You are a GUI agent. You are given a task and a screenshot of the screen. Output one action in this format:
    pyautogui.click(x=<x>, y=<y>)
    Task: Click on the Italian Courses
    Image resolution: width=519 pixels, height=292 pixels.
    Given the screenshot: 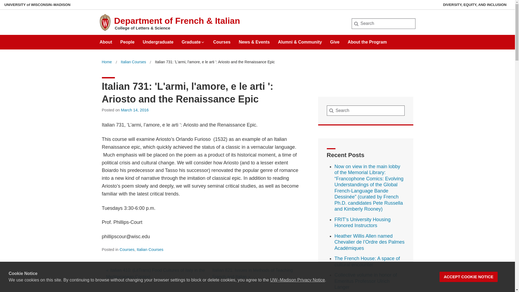 What is the action you would take?
    pyautogui.click(x=133, y=62)
    